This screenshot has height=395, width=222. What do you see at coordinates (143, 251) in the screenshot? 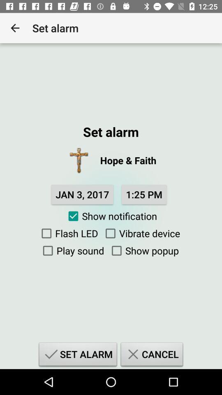
I see `launch the show popup` at bounding box center [143, 251].